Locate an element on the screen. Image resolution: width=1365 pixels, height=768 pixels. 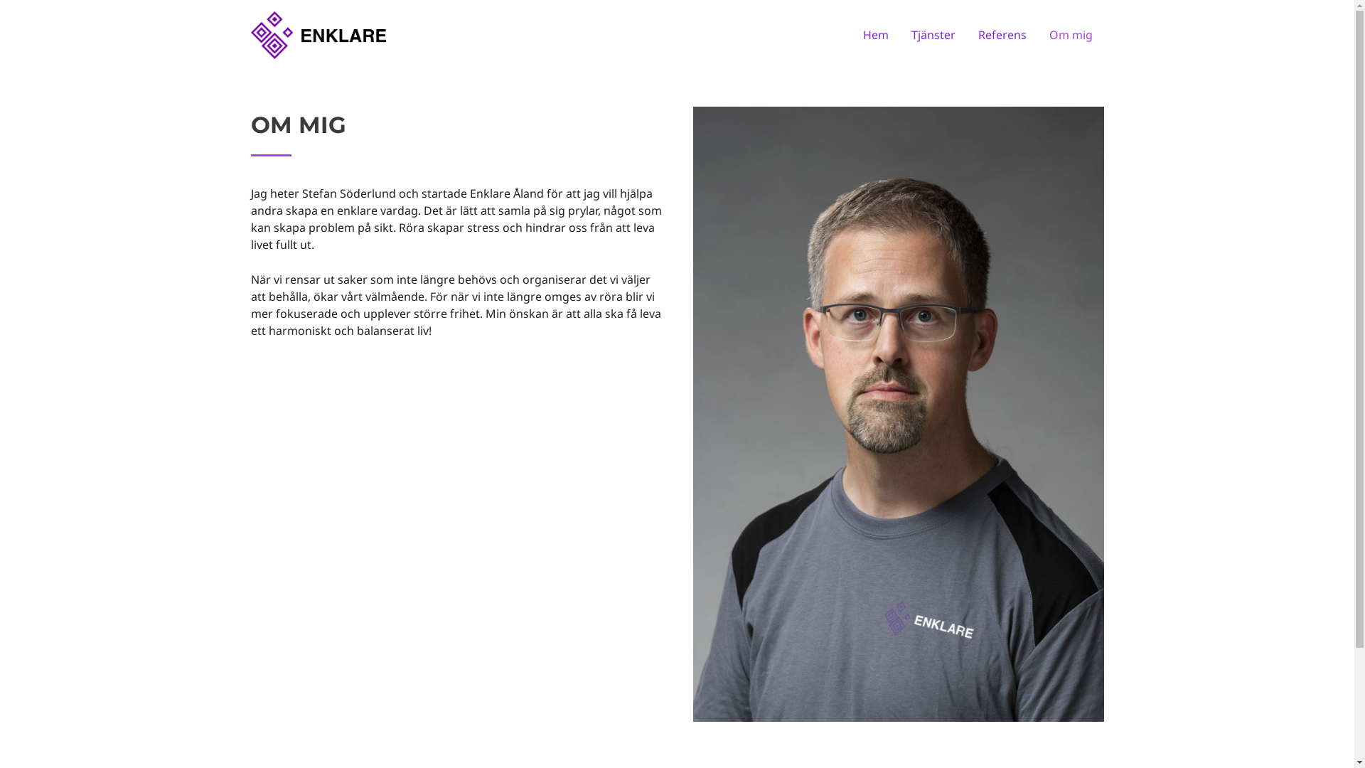
Om mig is located at coordinates (1071, 35).